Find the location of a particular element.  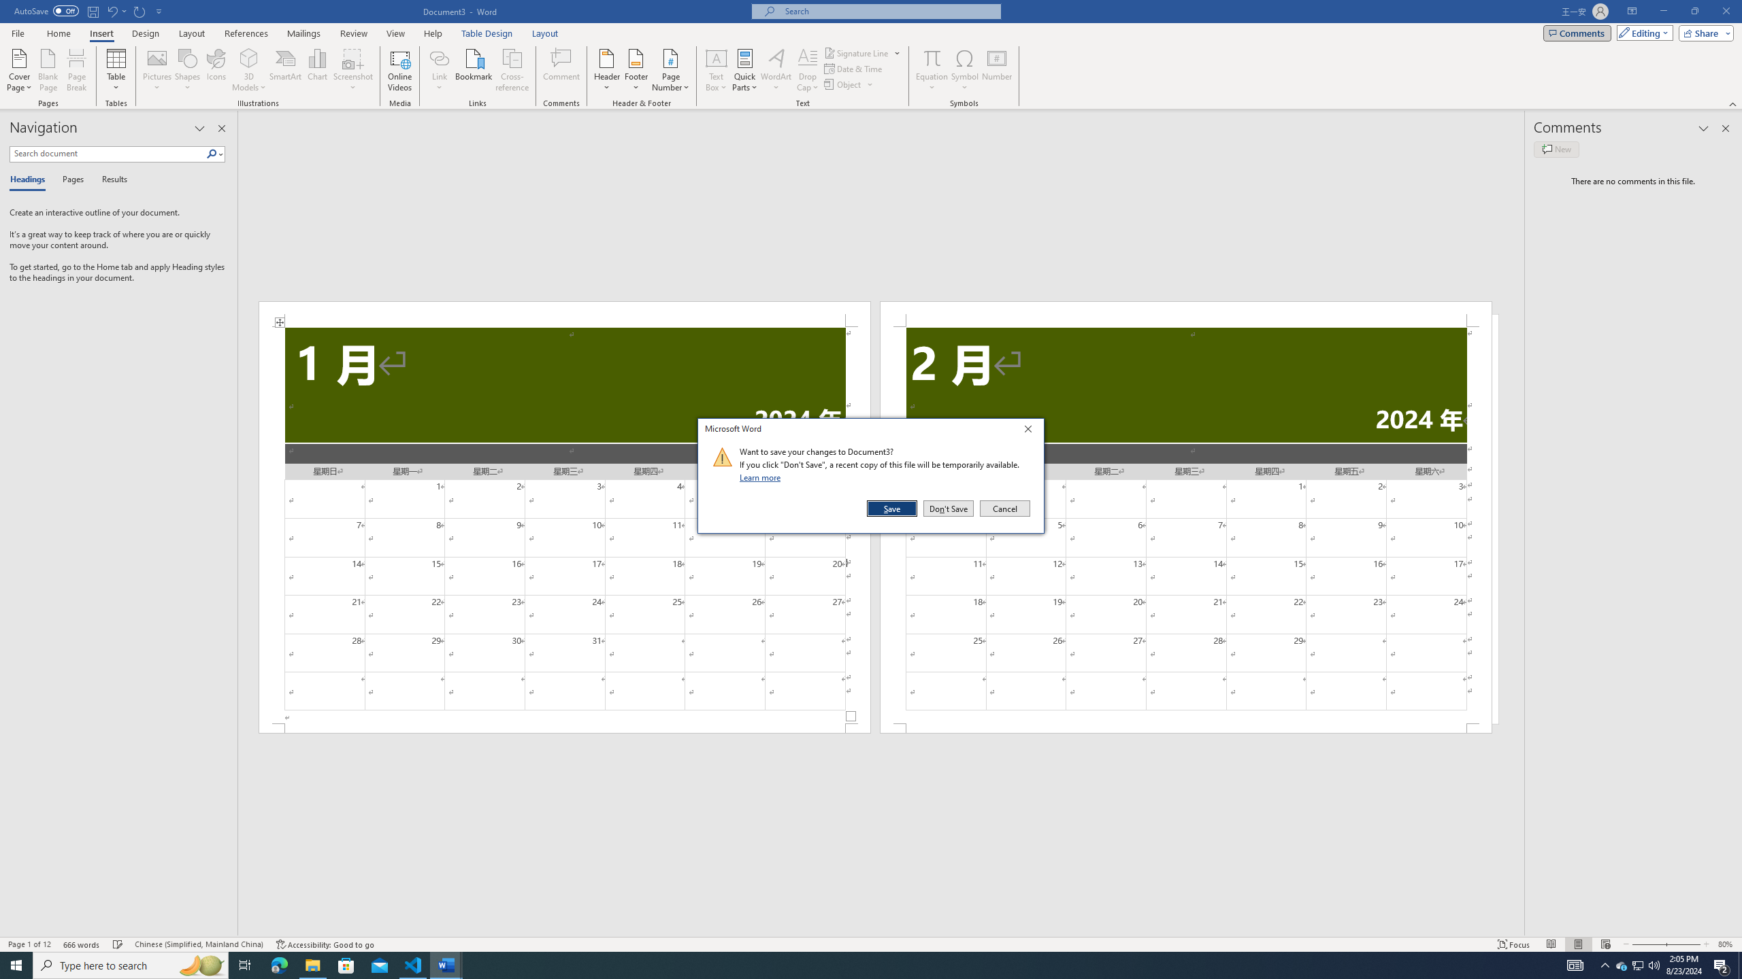

Chart... is located at coordinates (317, 70).